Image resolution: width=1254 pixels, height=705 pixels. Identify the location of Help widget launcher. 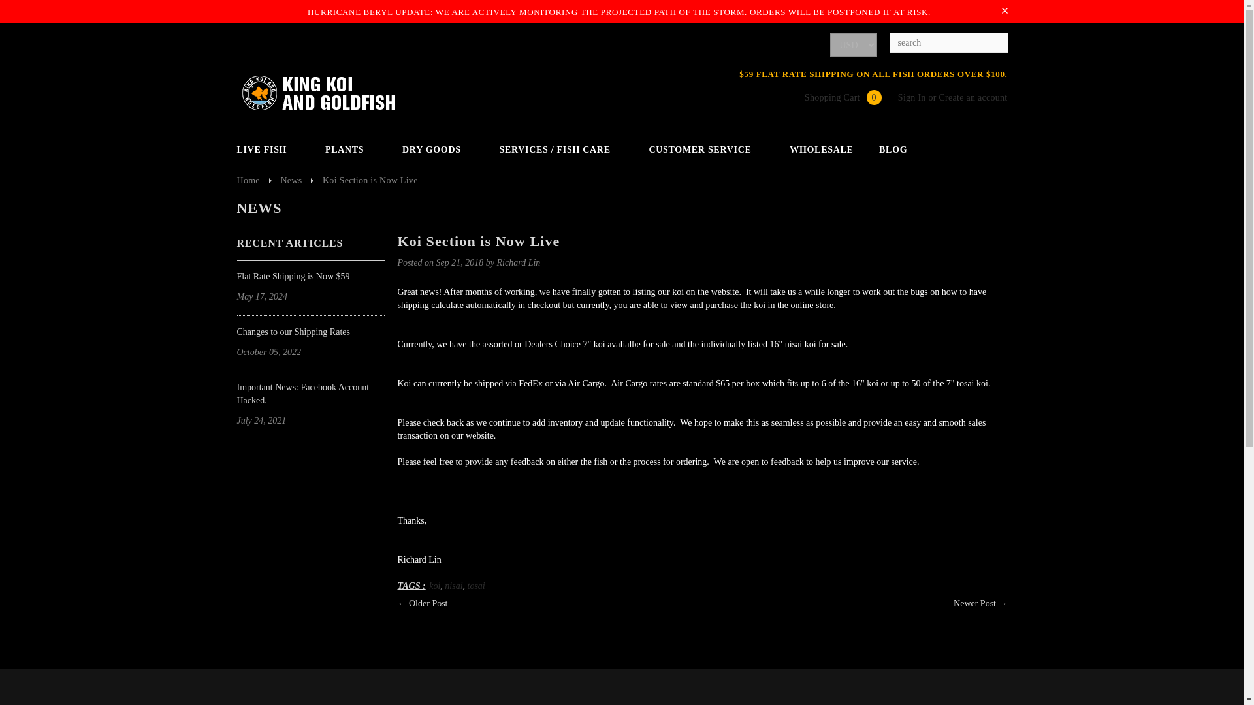
(1178, 672).